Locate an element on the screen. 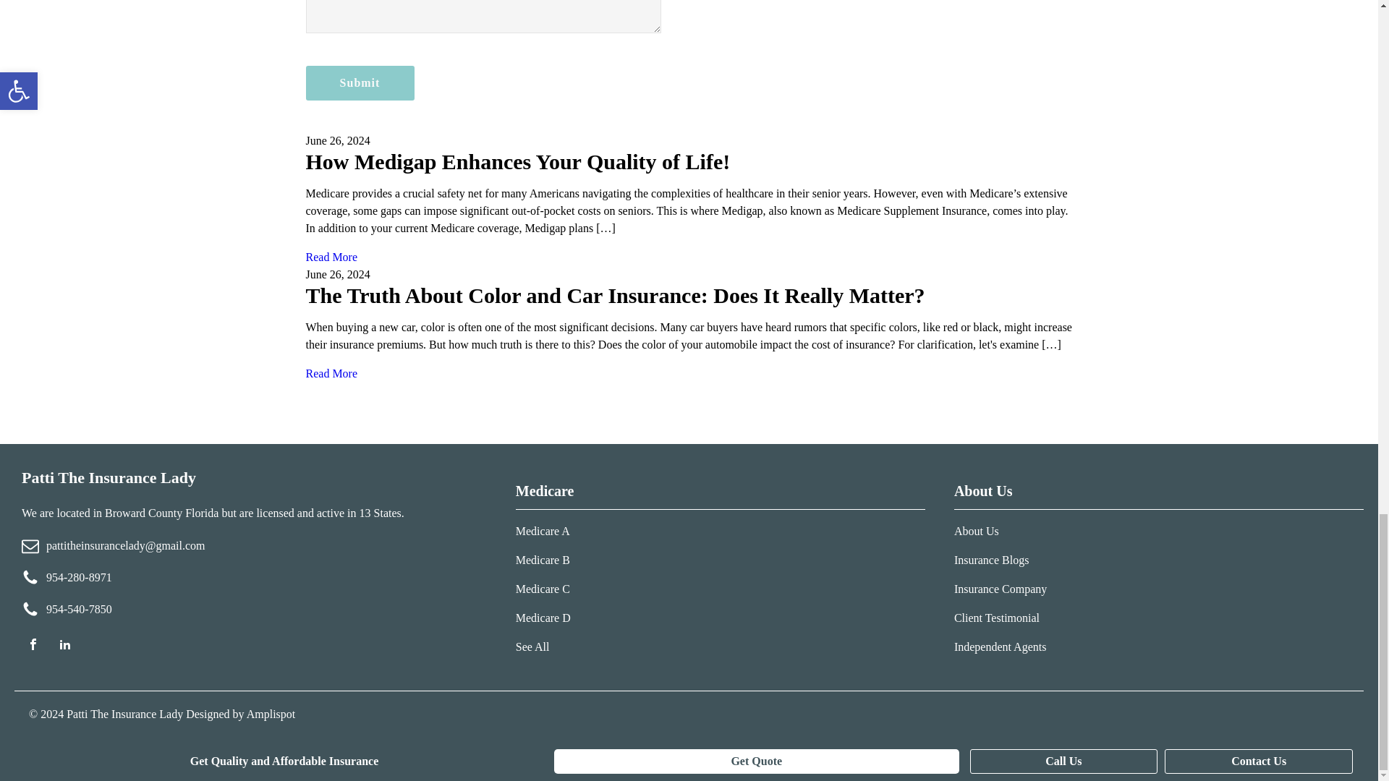 This screenshot has width=1389, height=781. About Us is located at coordinates (1000, 531).